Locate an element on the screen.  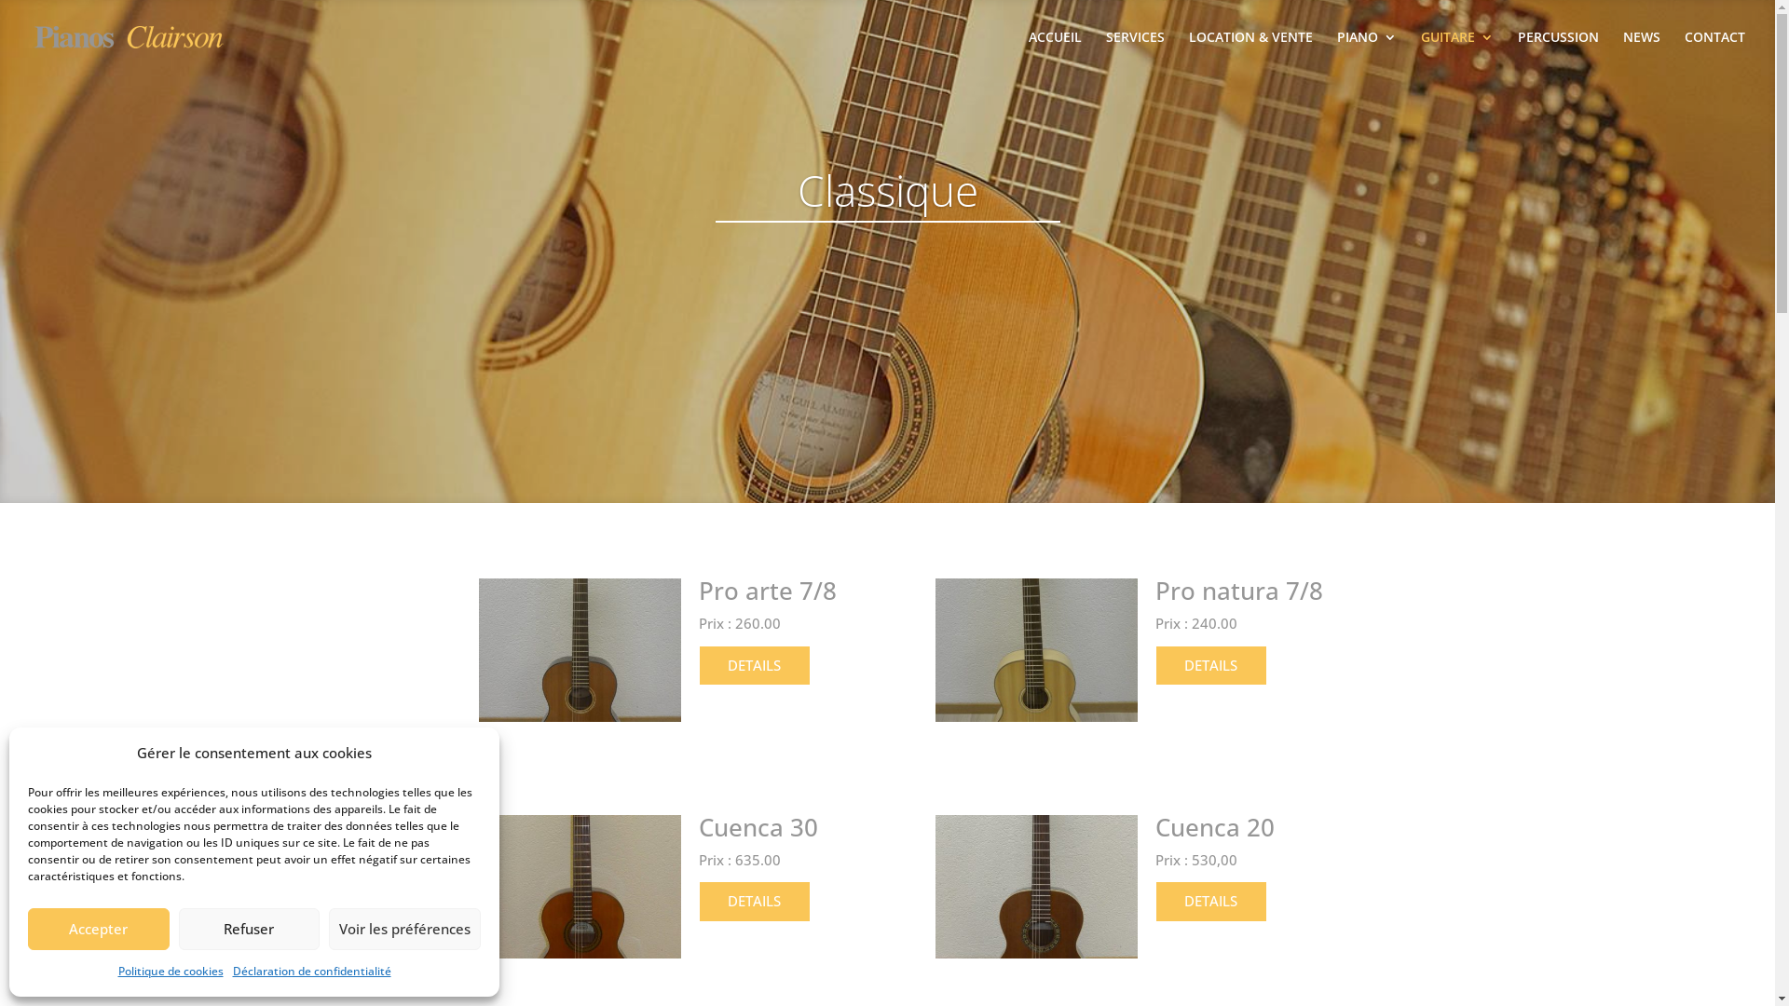
DETAILS is located at coordinates (755, 665).